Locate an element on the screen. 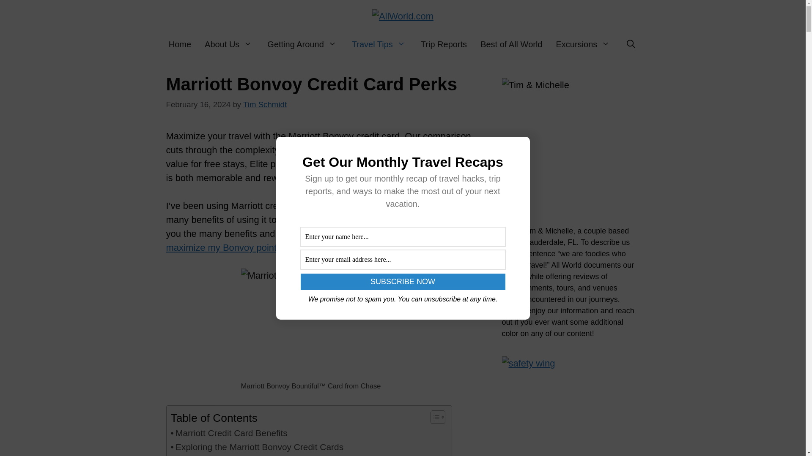  Home is located at coordinates (180, 44).